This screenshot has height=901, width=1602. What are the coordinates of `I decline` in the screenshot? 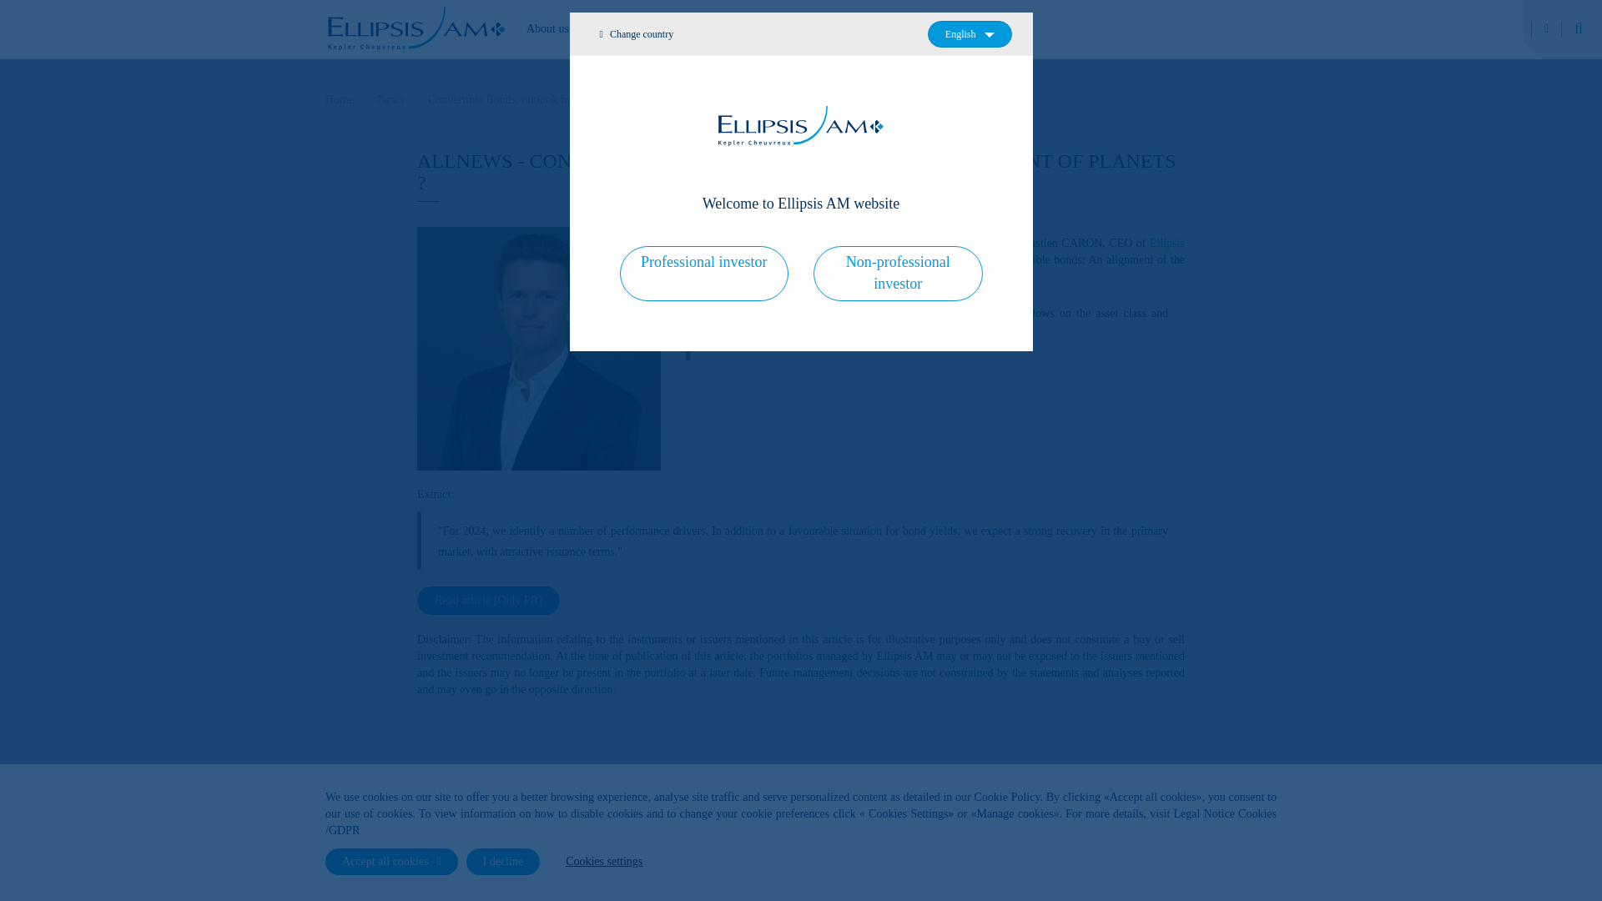 It's located at (503, 861).